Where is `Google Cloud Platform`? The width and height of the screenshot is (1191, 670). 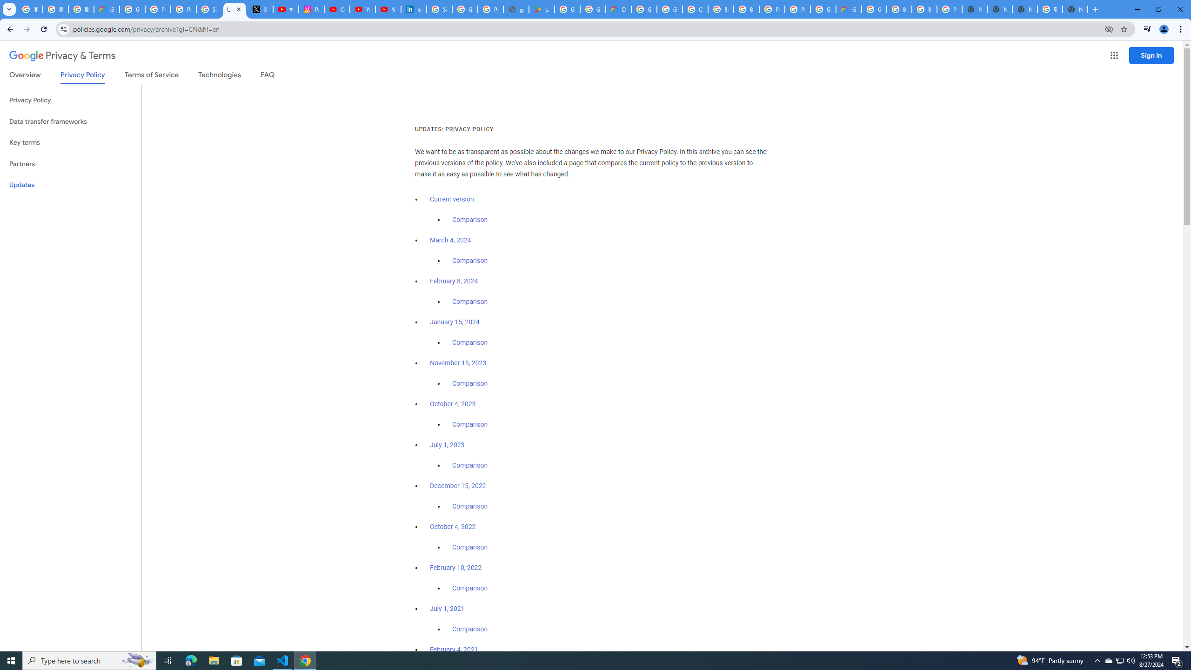
Google Cloud Platform is located at coordinates (644, 9).